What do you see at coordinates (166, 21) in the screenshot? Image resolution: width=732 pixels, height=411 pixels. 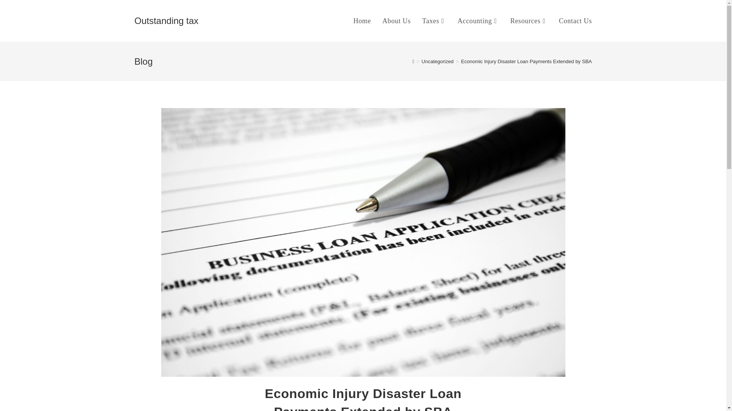 I see `Outstanding tax` at bounding box center [166, 21].